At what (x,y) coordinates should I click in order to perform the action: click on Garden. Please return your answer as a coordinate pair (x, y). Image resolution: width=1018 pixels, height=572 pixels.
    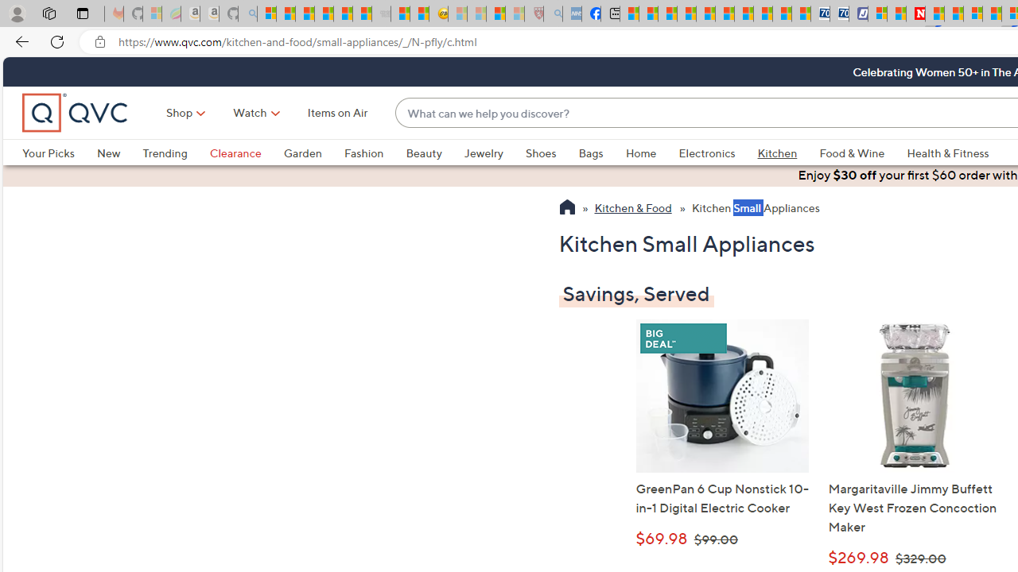
    Looking at the image, I should click on (302, 153).